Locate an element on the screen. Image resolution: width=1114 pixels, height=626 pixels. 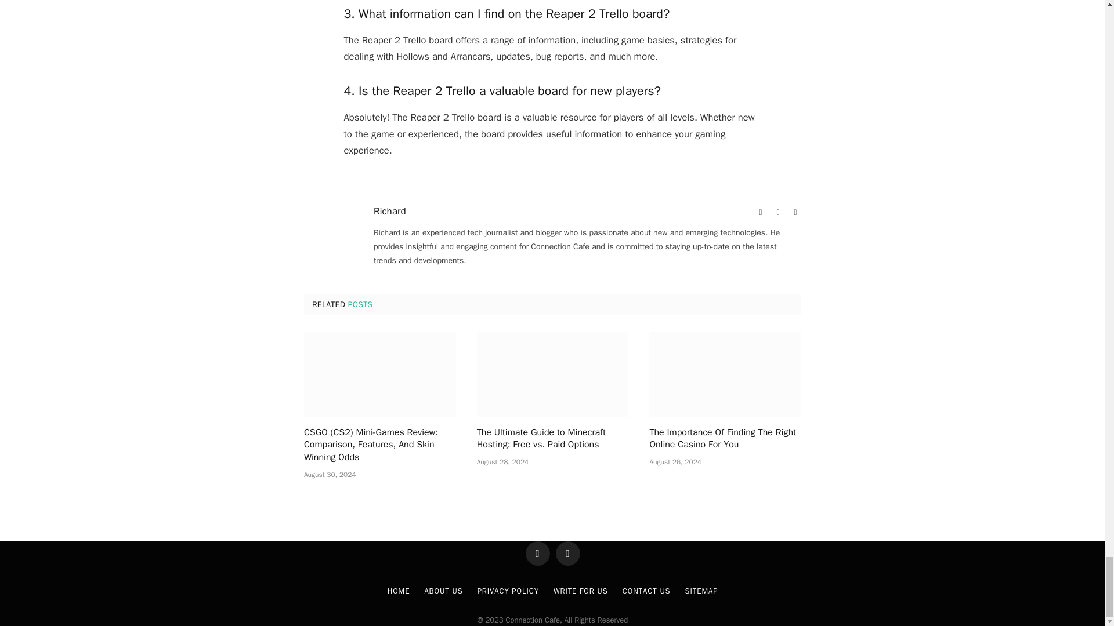
Website is located at coordinates (760, 212).